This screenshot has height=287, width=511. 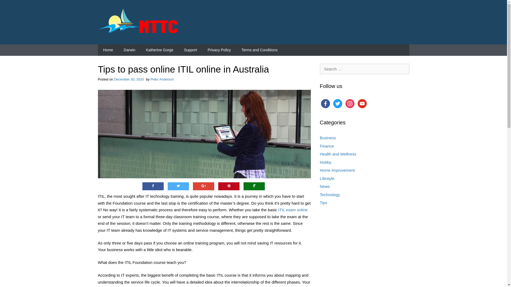 I want to click on Home, so click(x=108, y=50).